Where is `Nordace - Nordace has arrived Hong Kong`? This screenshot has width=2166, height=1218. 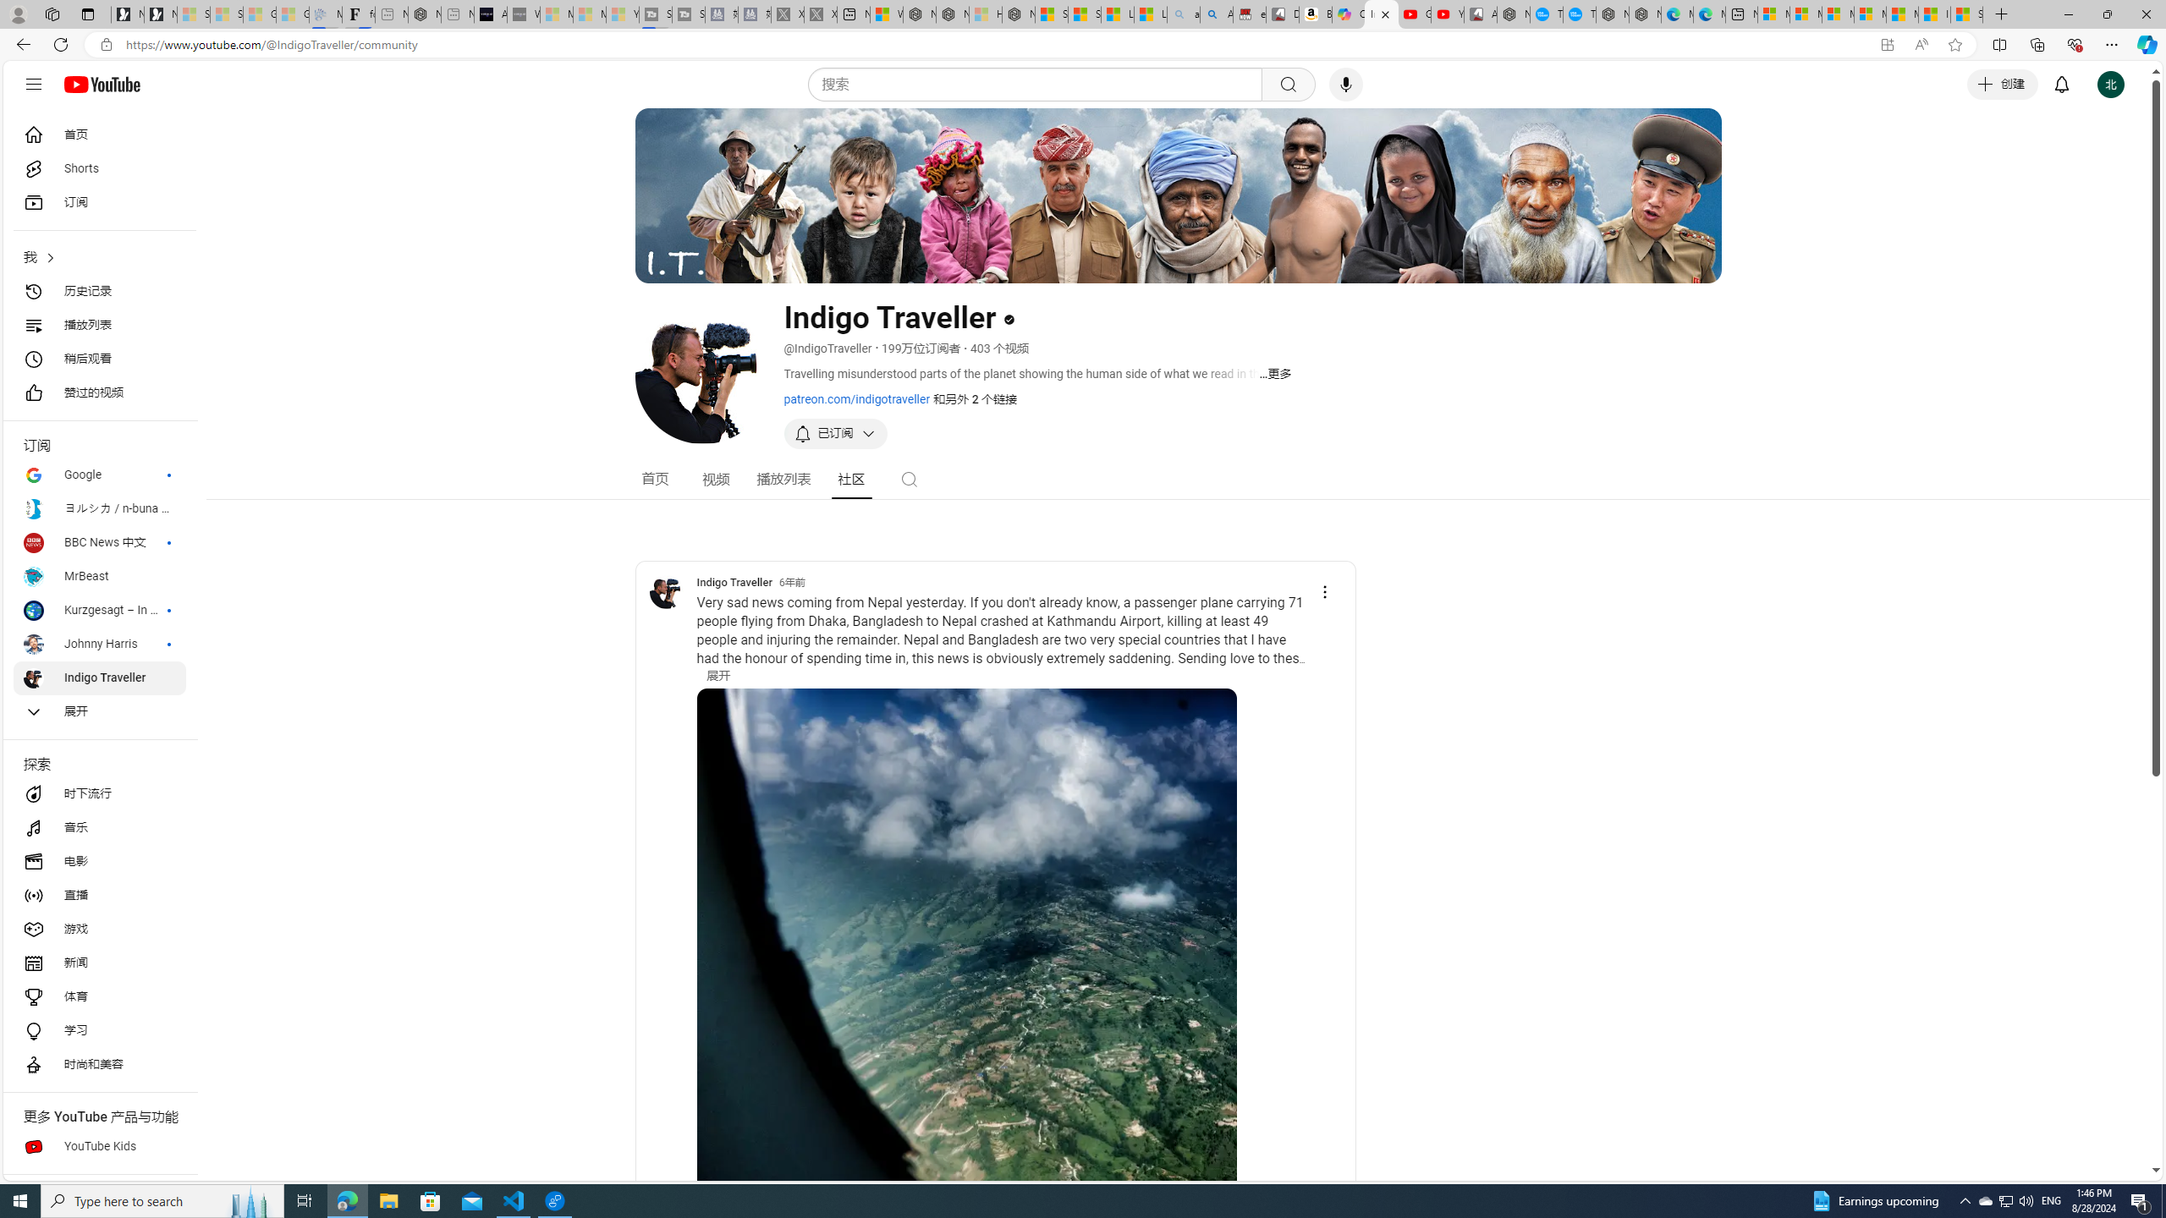 Nordace - Nordace has arrived Hong Kong is located at coordinates (1645, 14).